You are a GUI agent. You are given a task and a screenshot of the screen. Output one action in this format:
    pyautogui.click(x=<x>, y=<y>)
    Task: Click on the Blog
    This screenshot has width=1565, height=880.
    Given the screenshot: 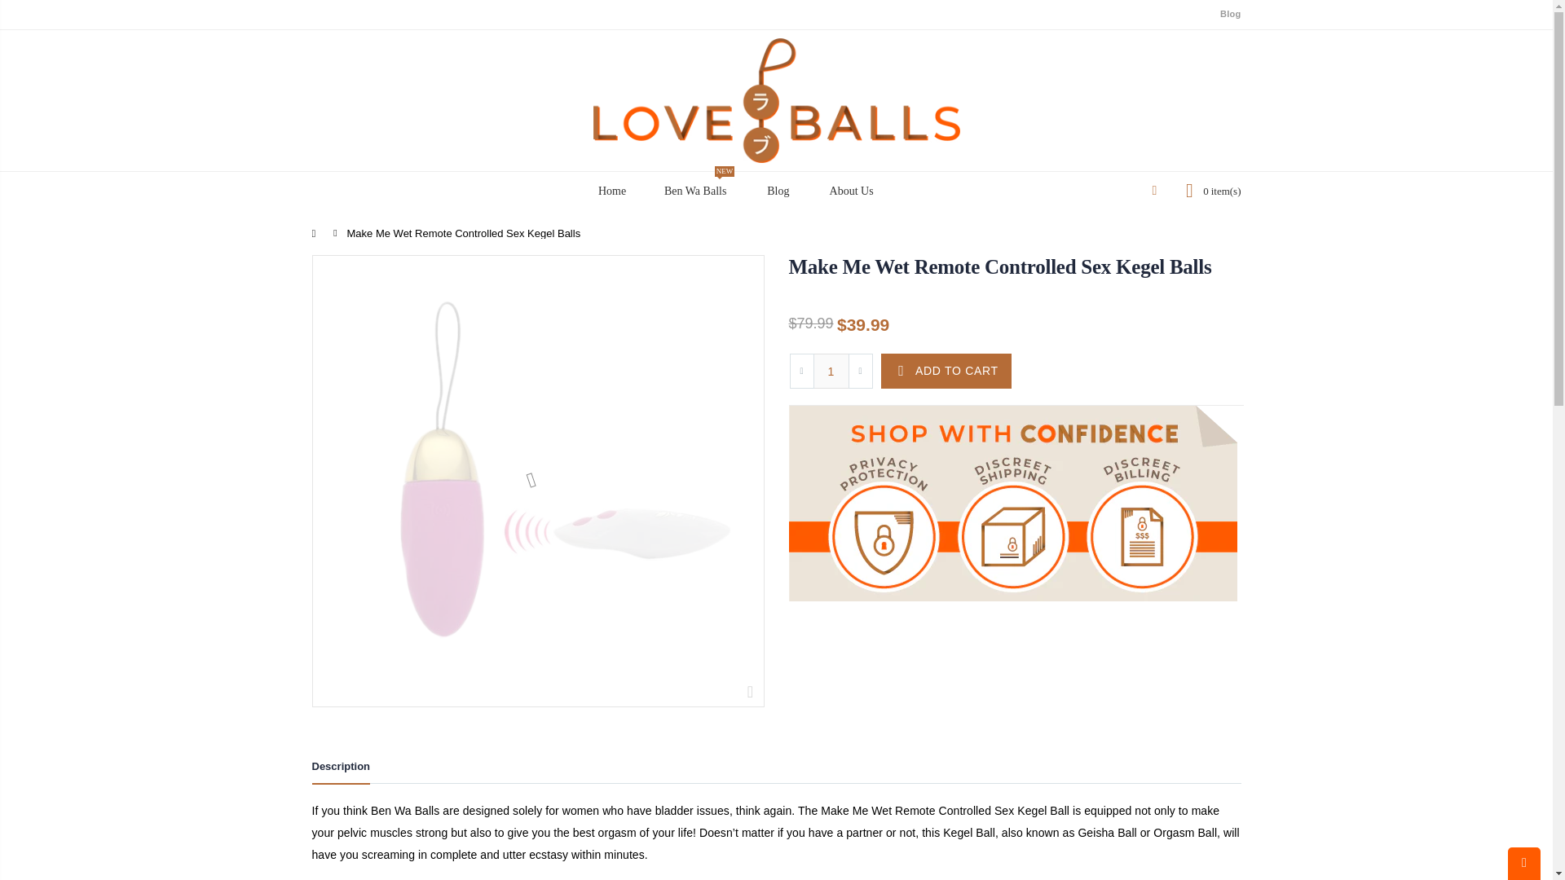 What is the action you would take?
    pyautogui.click(x=1231, y=14)
    